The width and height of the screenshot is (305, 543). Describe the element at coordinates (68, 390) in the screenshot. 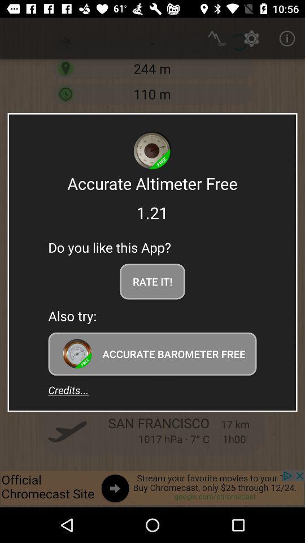

I see `select credits... app` at that location.